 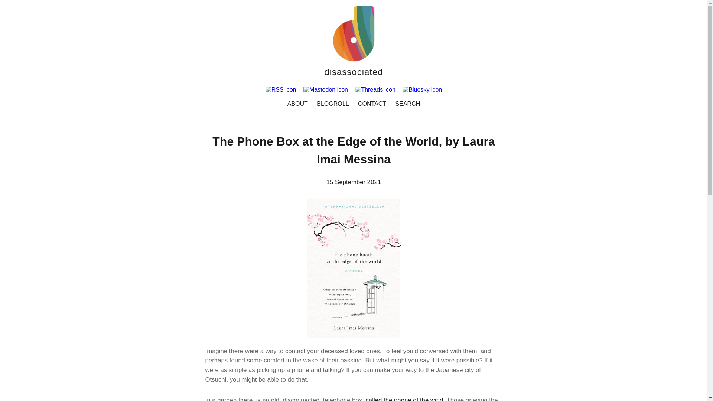 I want to click on disassociated Threads page, so click(x=378, y=89).